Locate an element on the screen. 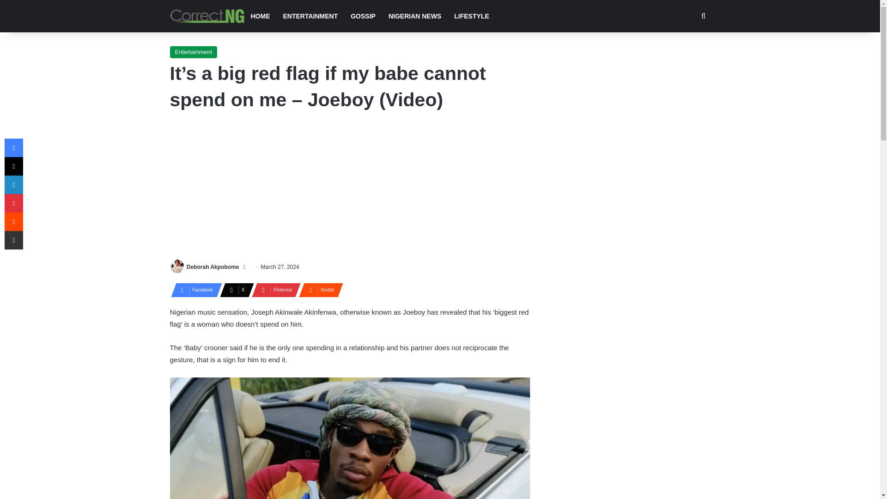 This screenshot has width=887, height=499. Reddit is located at coordinates (318, 290).